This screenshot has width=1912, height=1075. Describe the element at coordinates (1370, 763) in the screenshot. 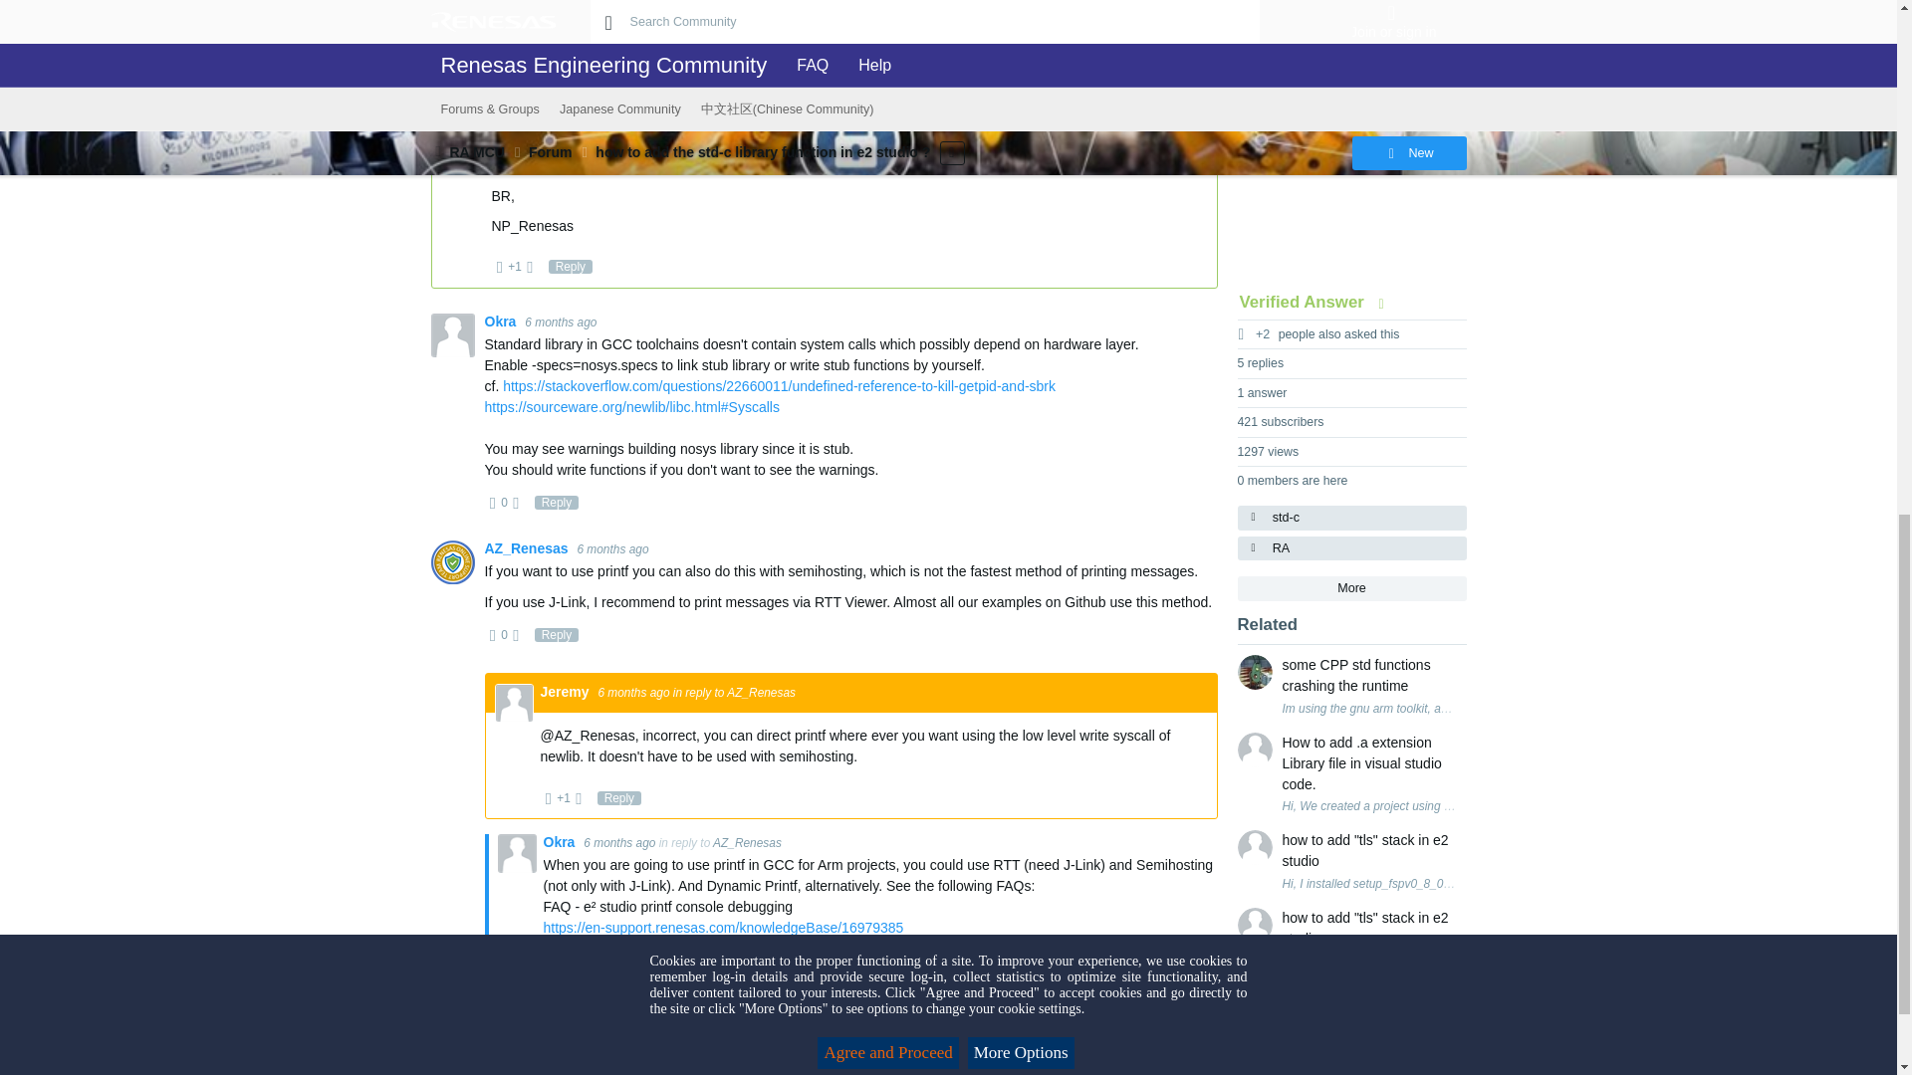

I see `How to add .a extension Library file in visual studio code.` at that location.